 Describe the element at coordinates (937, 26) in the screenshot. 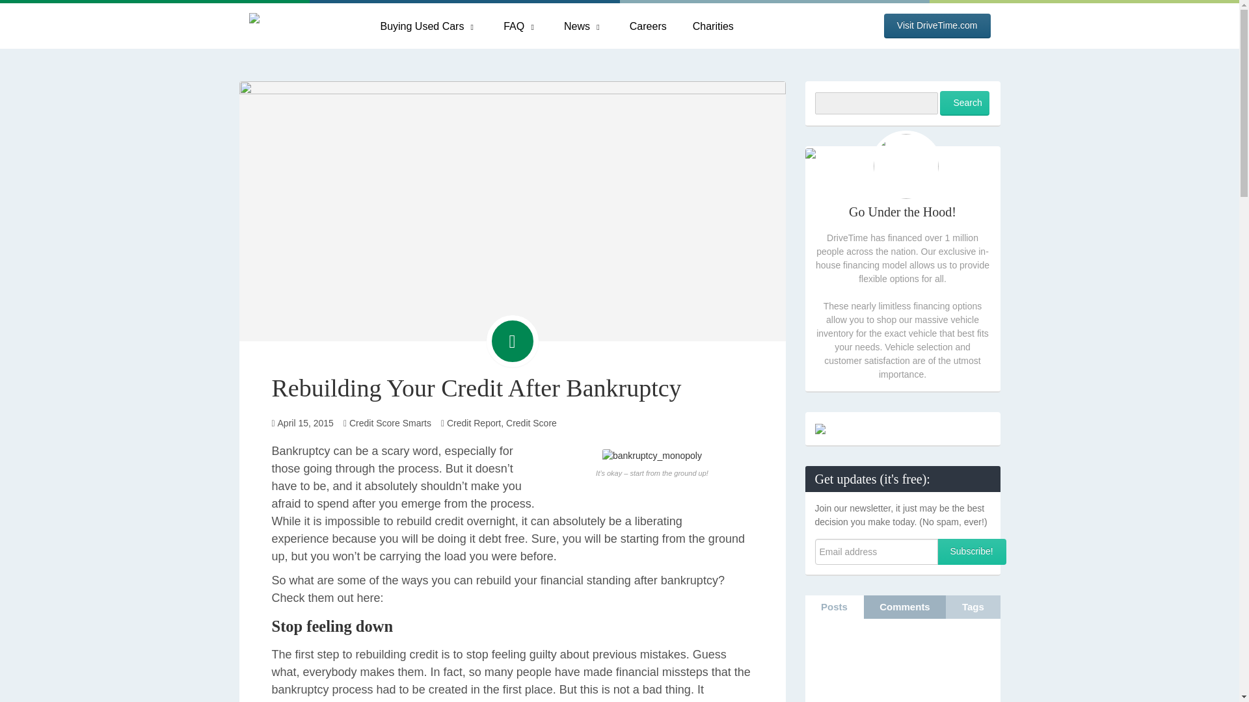

I see `Visit DriveTime.com` at that location.